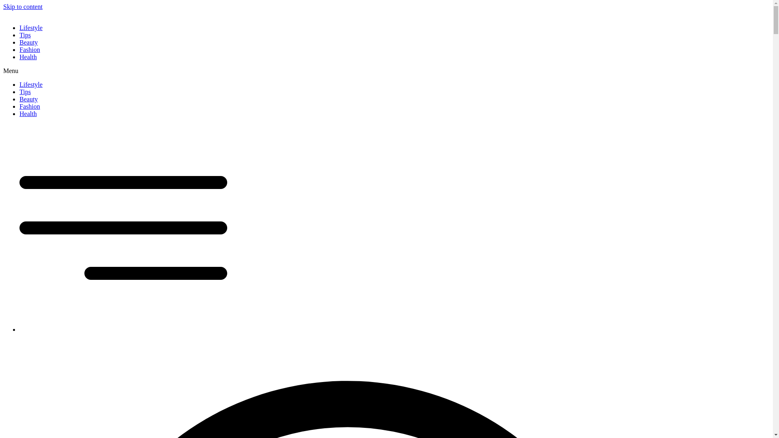  What do you see at coordinates (25, 35) in the screenshot?
I see `Tips` at bounding box center [25, 35].